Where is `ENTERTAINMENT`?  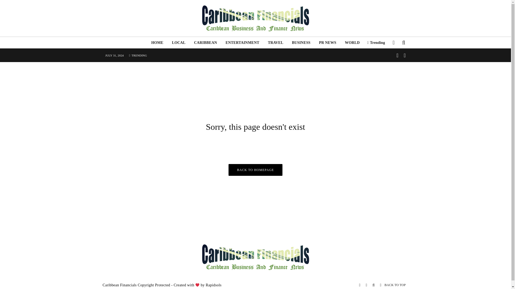
ENTERTAINMENT is located at coordinates (242, 43).